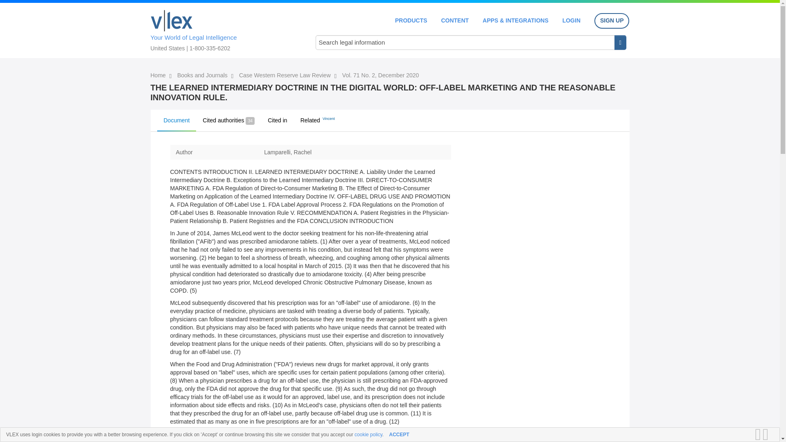 The height and width of the screenshot is (442, 786). Describe the element at coordinates (203, 75) in the screenshot. I see `Books and Journals` at that location.